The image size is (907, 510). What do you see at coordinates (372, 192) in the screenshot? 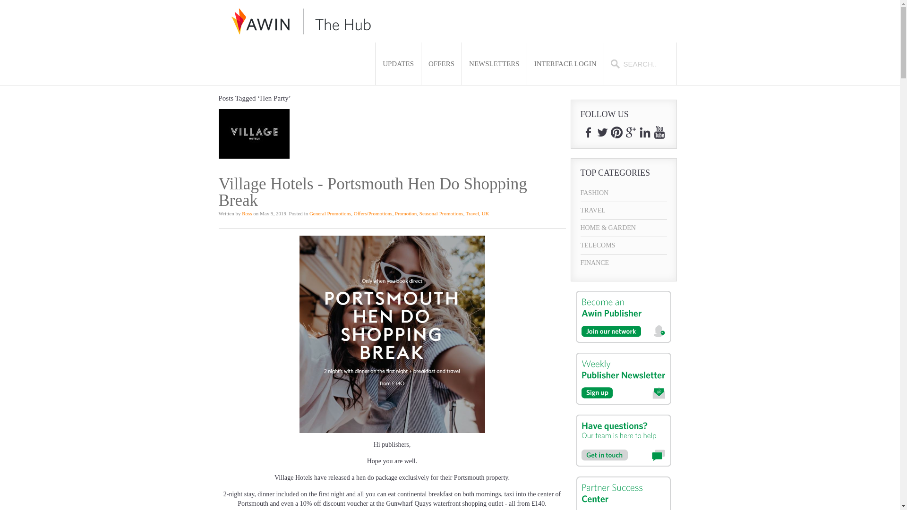
I see `Village Hotels - Portsmouth Hen Do Shopping Break` at bounding box center [372, 192].